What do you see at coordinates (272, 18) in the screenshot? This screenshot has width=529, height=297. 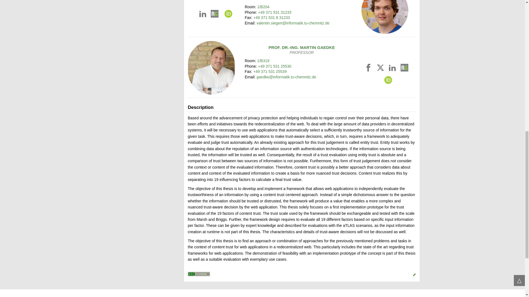 I see `send a fax` at bounding box center [272, 18].